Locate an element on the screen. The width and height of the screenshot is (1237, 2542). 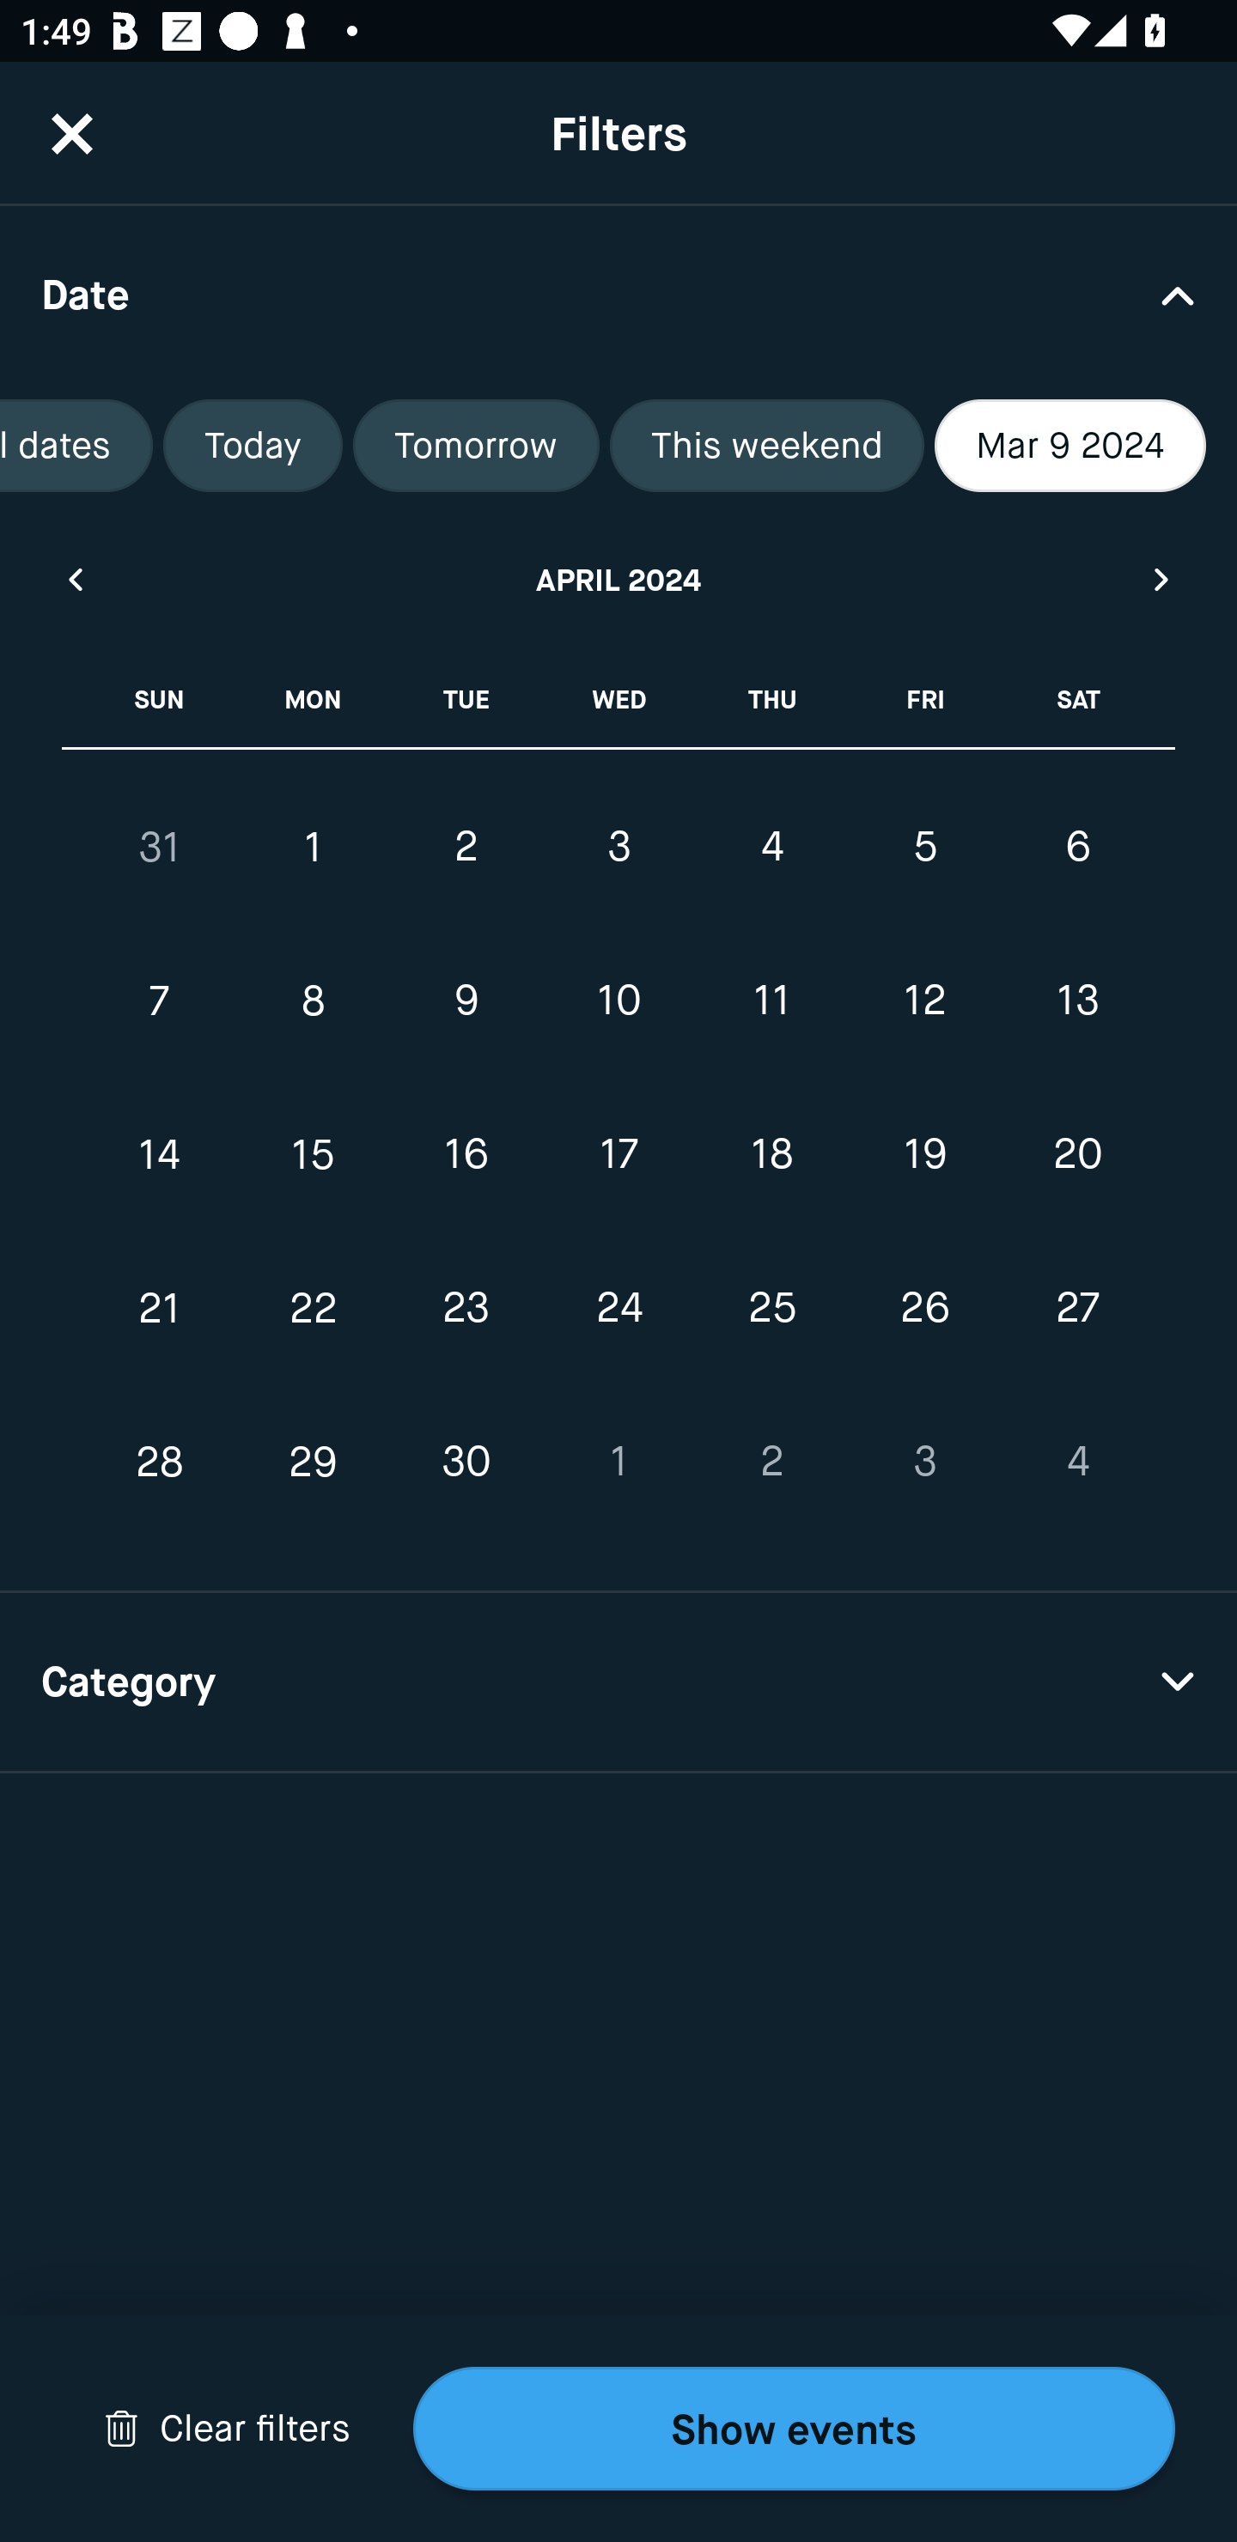
CloseButton is located at coordinates (72, 133).